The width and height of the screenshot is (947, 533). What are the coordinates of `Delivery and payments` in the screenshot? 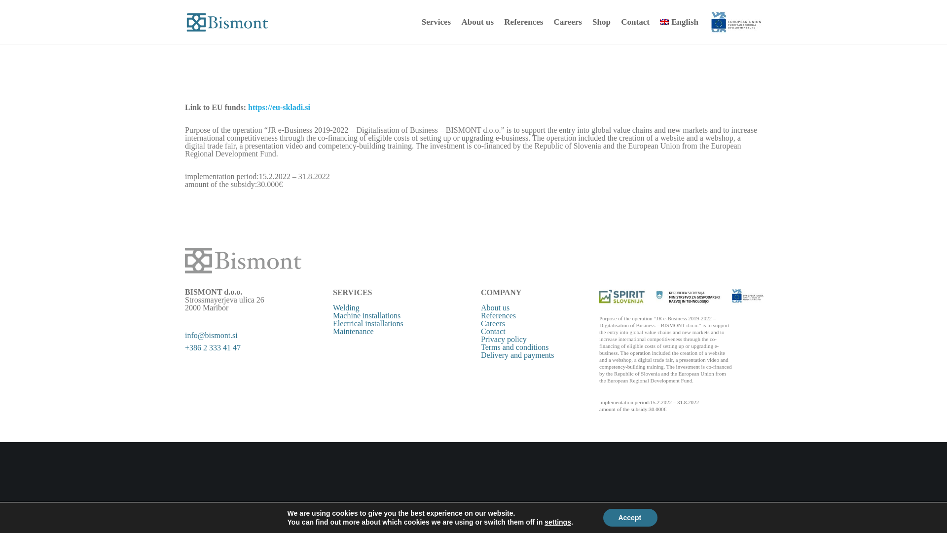 It's located at (517, 354).